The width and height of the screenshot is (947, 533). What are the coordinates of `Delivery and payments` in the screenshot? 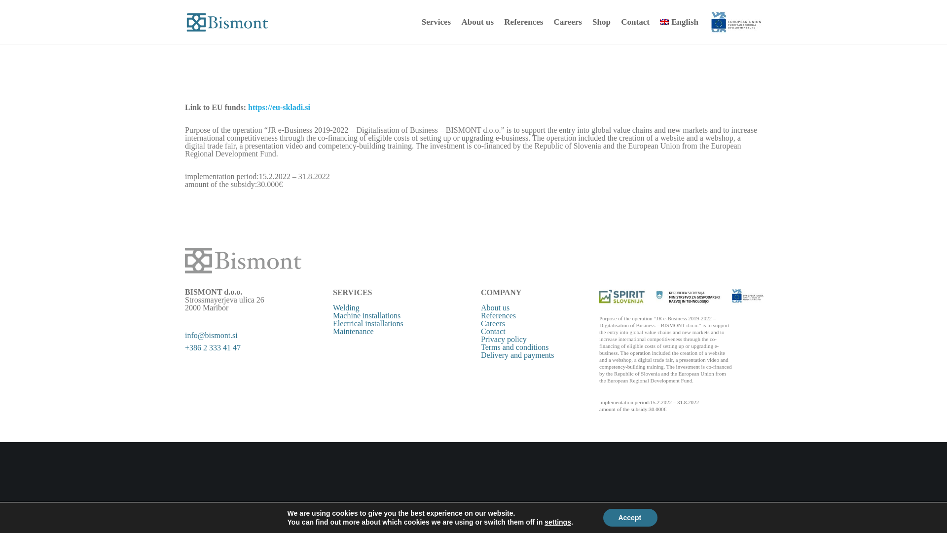 It's located at (517, 354).